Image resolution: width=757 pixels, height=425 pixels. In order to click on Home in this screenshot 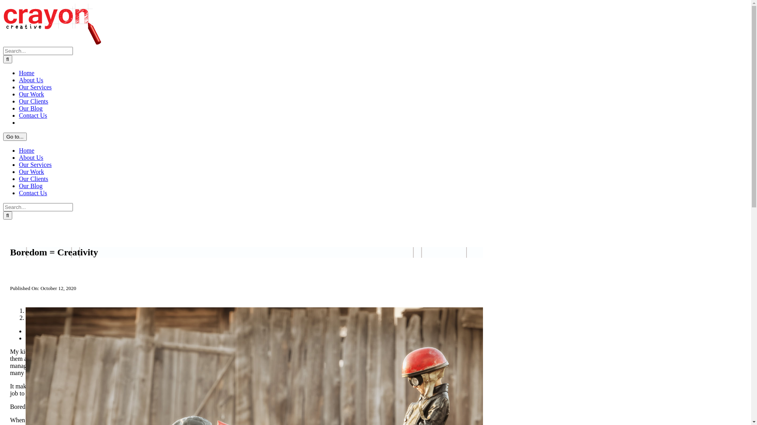, I will do `click(27, 150)`.